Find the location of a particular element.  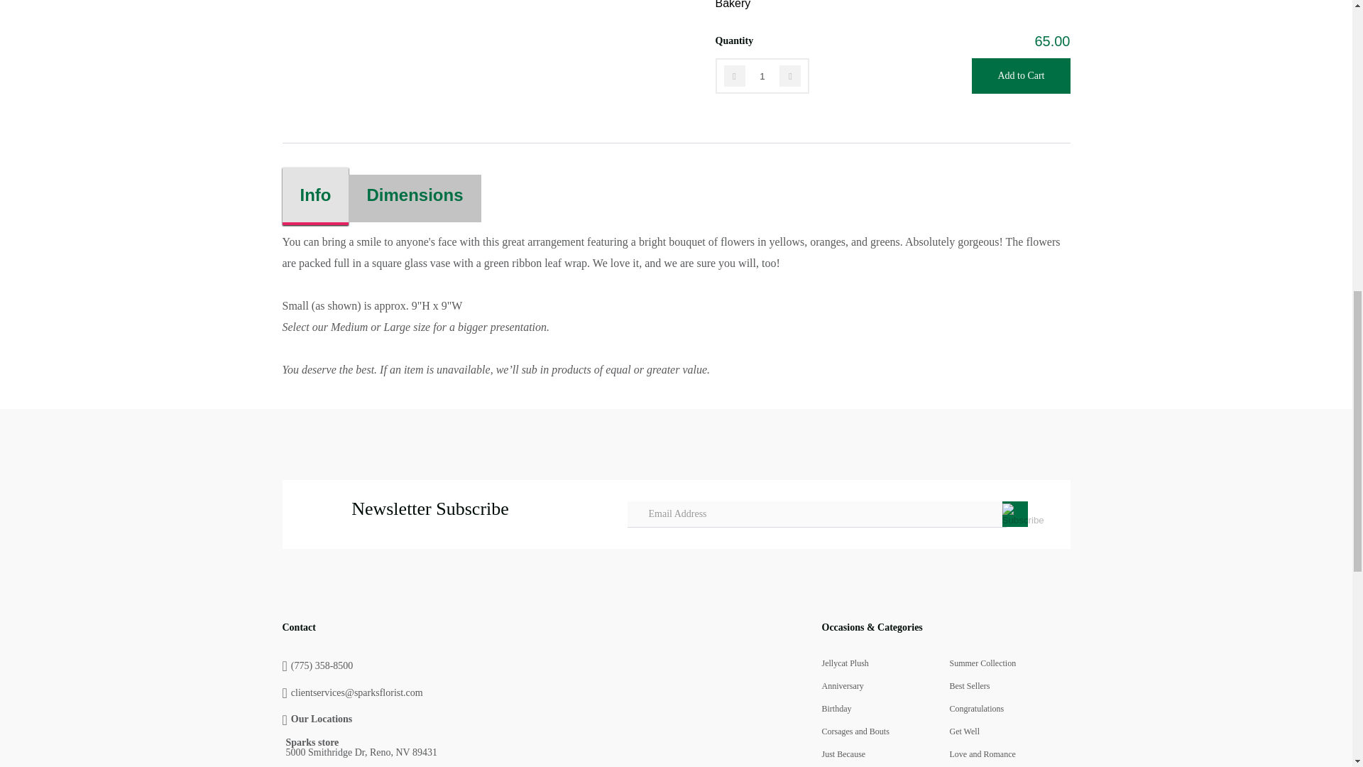

Increase Quantity is located at coordinates (790, 75).